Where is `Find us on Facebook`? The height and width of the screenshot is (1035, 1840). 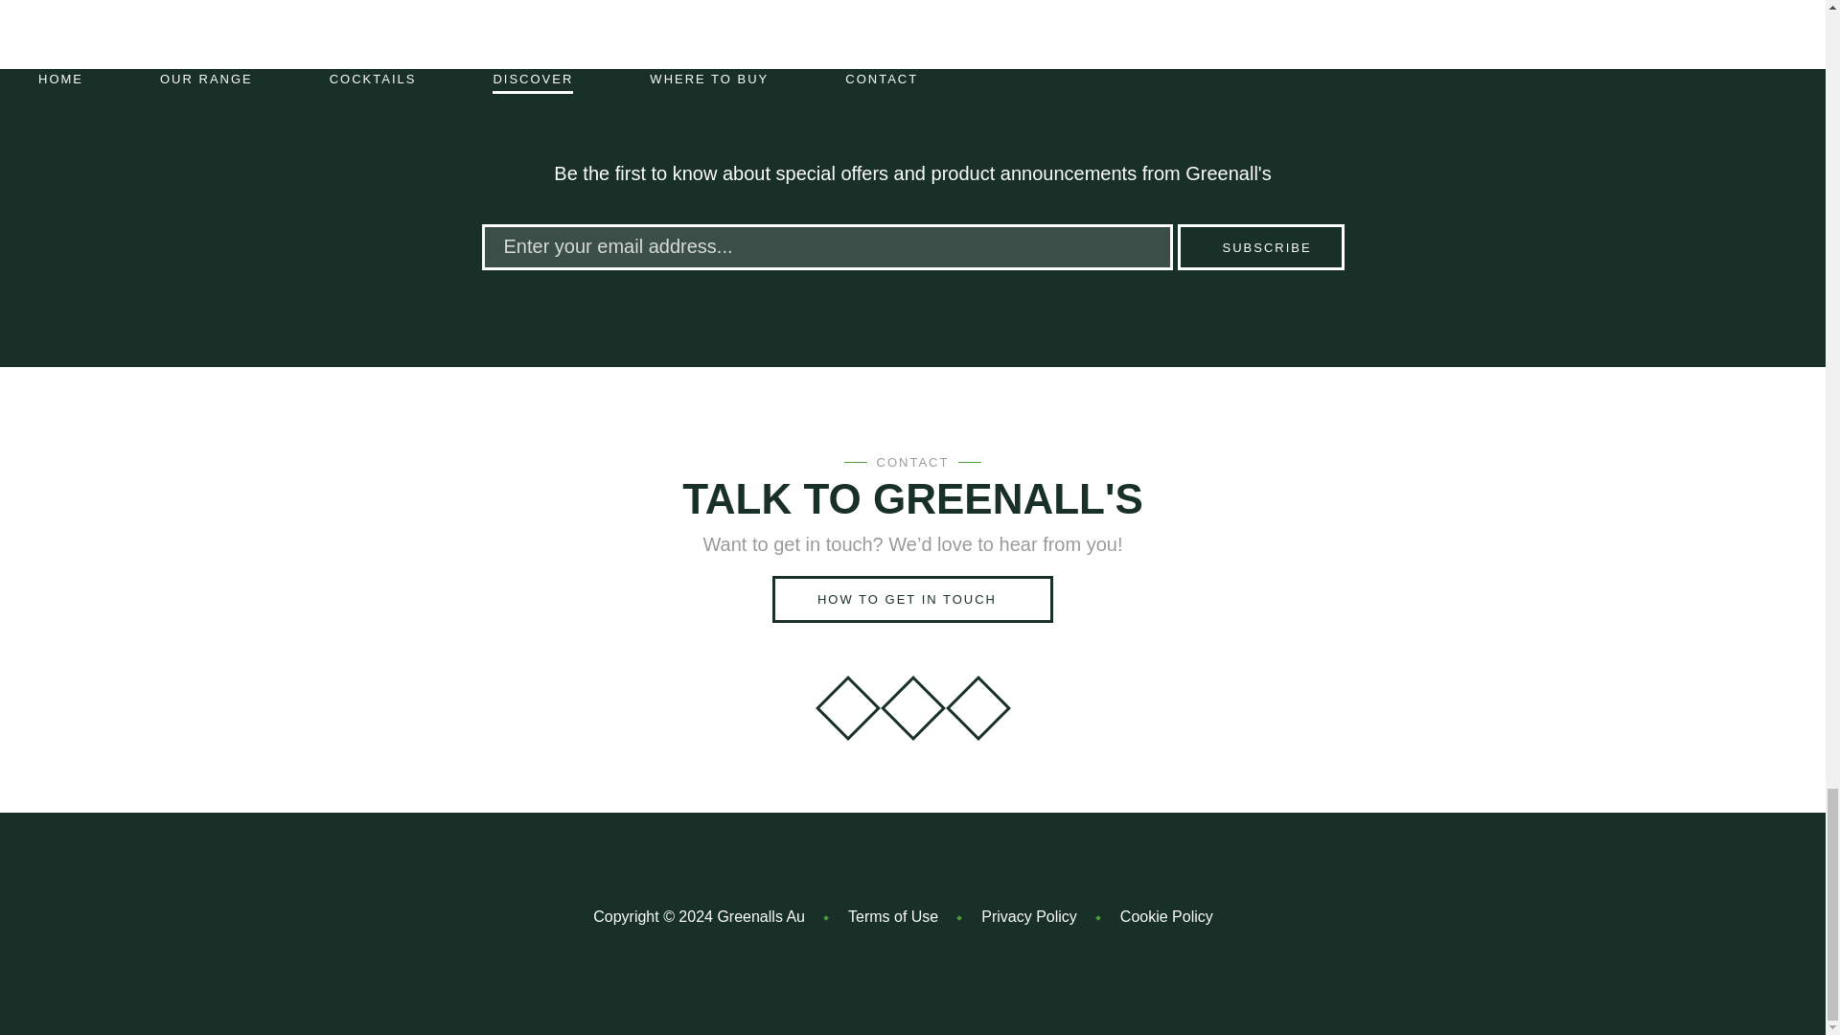
Find us on Facebook is located at coordinates (904, 698).